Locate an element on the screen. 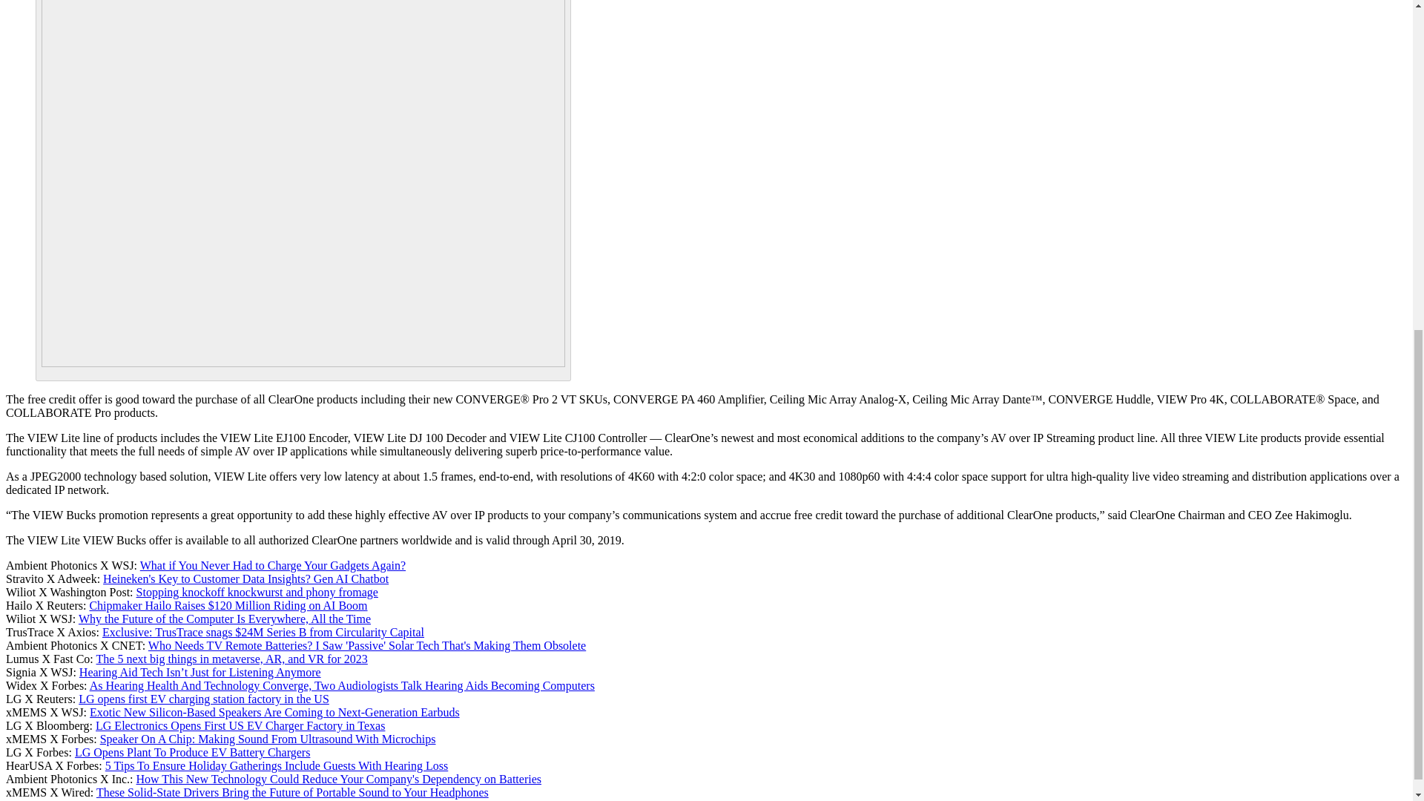  LG opens first EV charging station factory in the US is located at coordinates (203, 699).